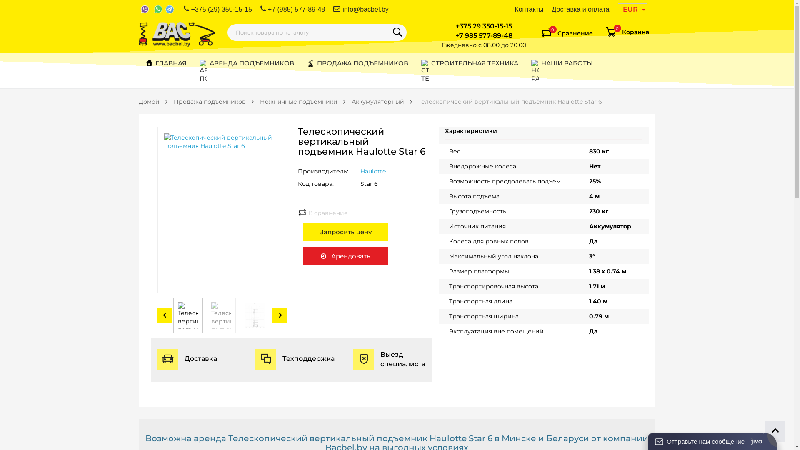  Describe the element at coordinates (483, 36) in the screenshot. I see `+7 985 577-89-48` at that location.